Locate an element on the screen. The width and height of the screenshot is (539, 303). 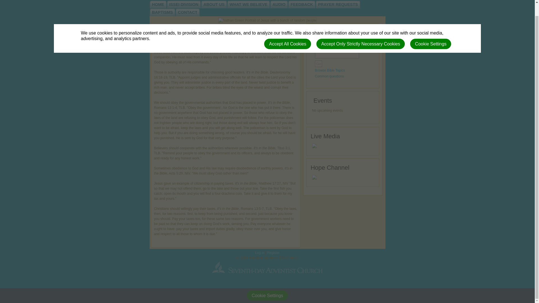
Go is located at coordinates (318, 64).